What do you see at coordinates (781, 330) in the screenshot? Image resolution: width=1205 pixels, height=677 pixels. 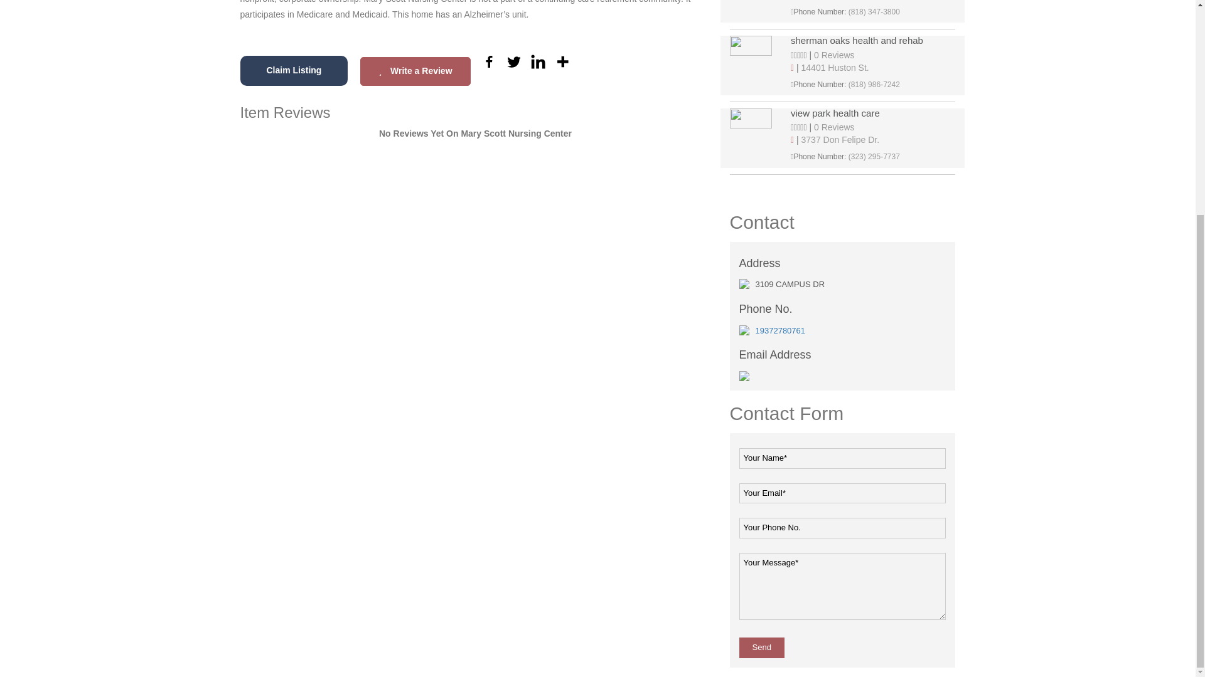 I see `19372780761` at bounding box center [781, 330].